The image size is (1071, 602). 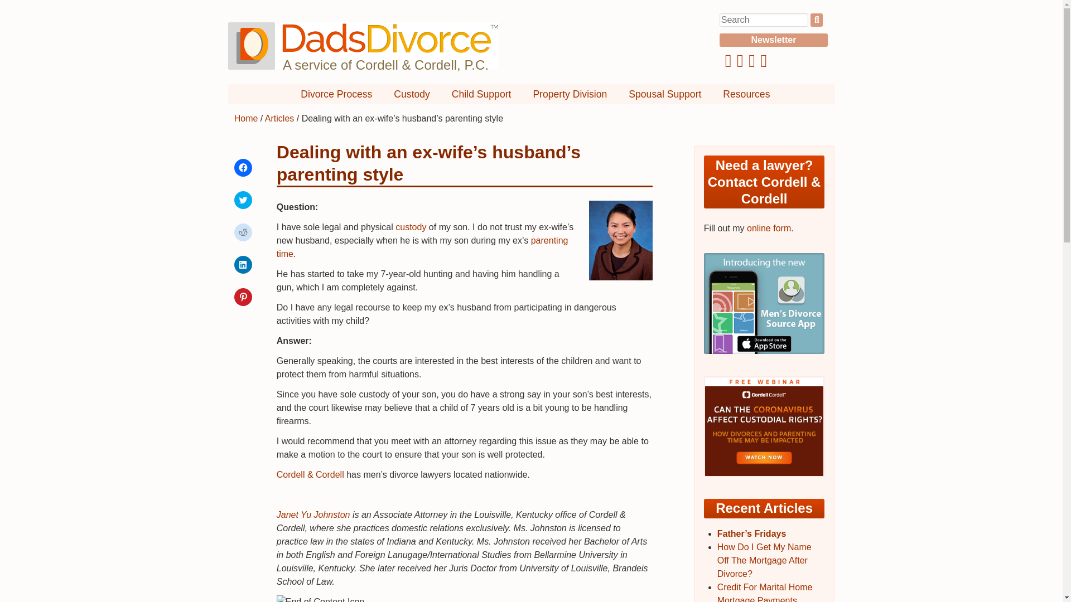 What do you see at coordinates (313, 514) in the screenshot?
I see `Janet Yu Johnston` at bounding box center [313, 514].